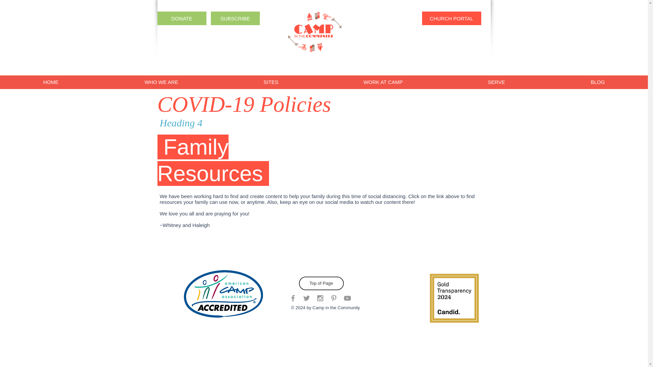 This screenshot has height=367, width=653. What do you see at coordinates (451, 18) in the screenshot?
I see `CHURCH PORTAL` at bounding box center [451, 18].